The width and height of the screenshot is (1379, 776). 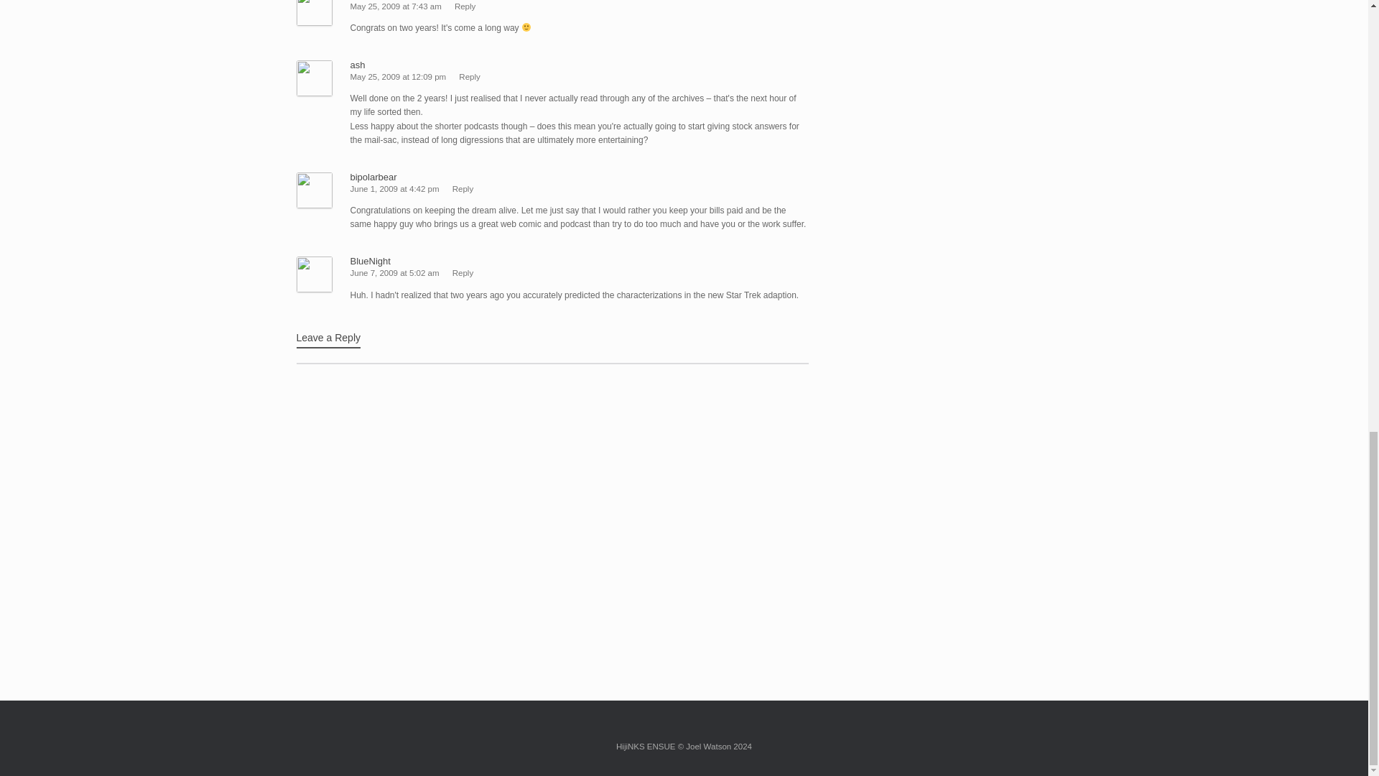 I want to click on Reply, so click(x=470, y=77).